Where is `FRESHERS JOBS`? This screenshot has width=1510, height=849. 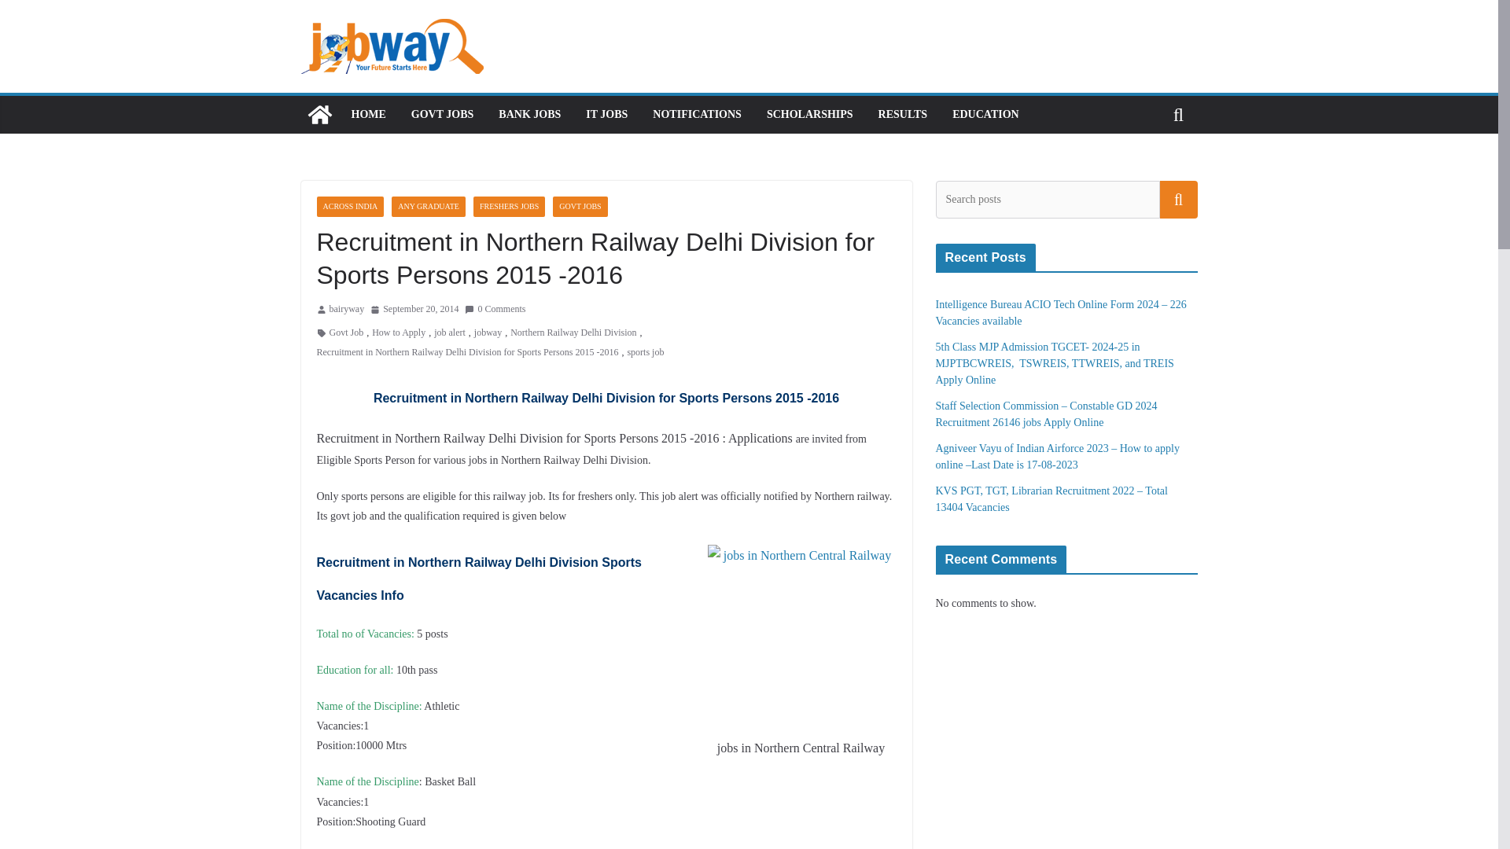
FRESHERS JOBS is located at coordinates (510, 206).